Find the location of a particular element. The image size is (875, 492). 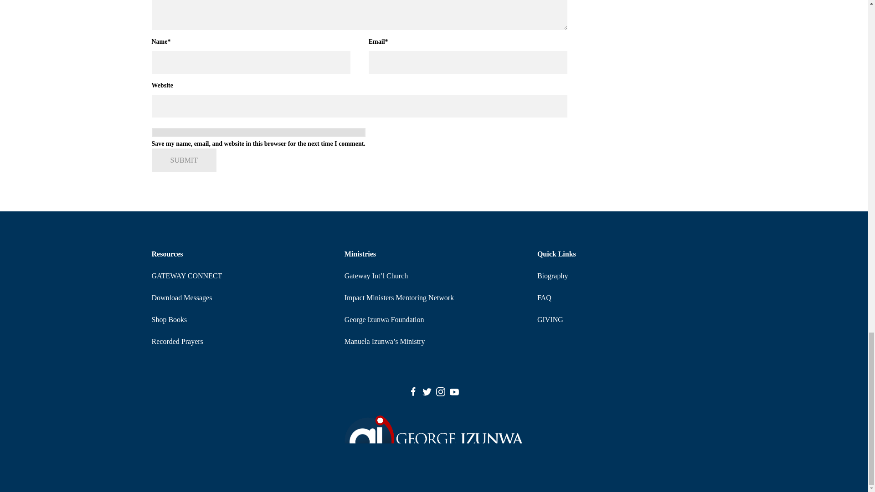

Download Messages is located at coordinates (181, 297).